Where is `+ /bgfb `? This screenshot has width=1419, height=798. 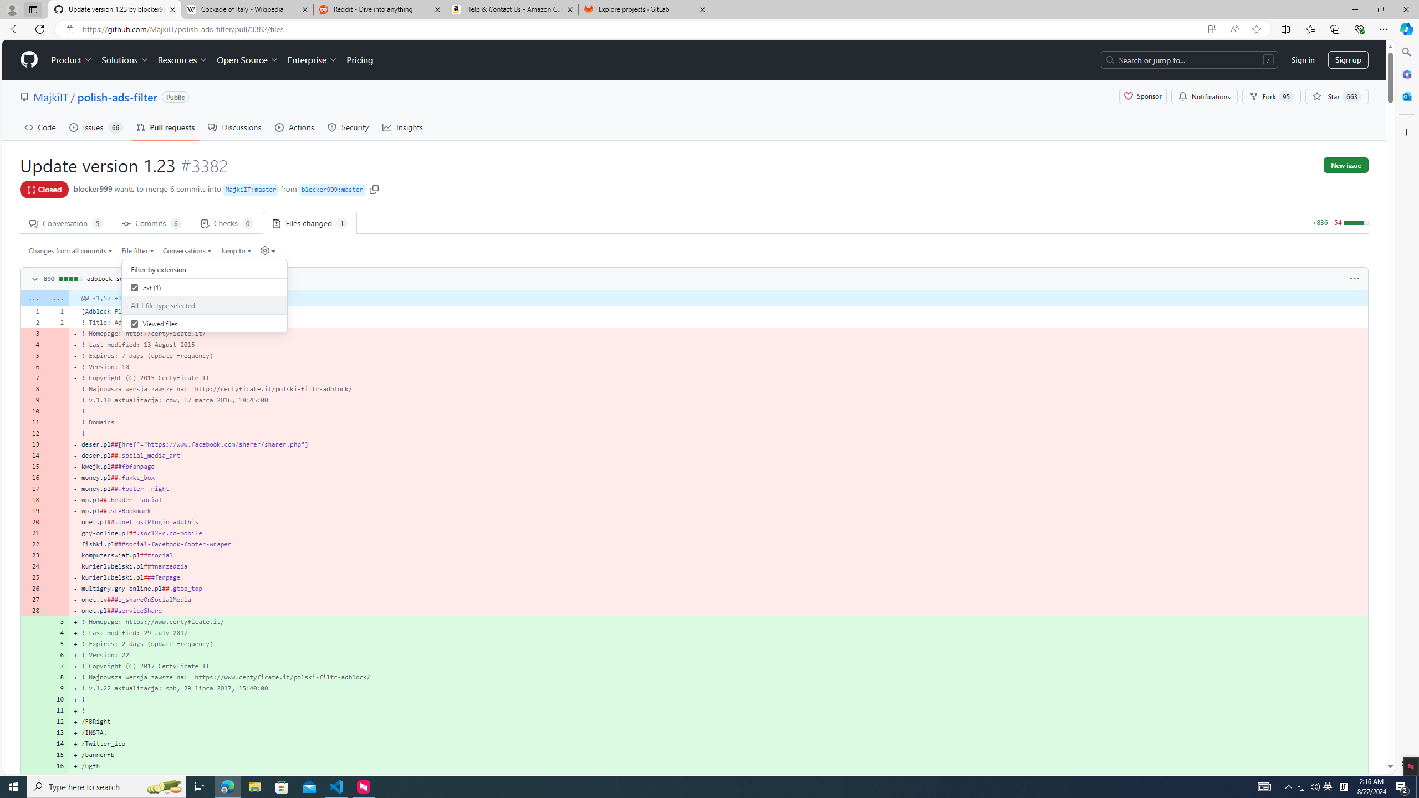 + /bgfb  is located at coordinates (718, 766).